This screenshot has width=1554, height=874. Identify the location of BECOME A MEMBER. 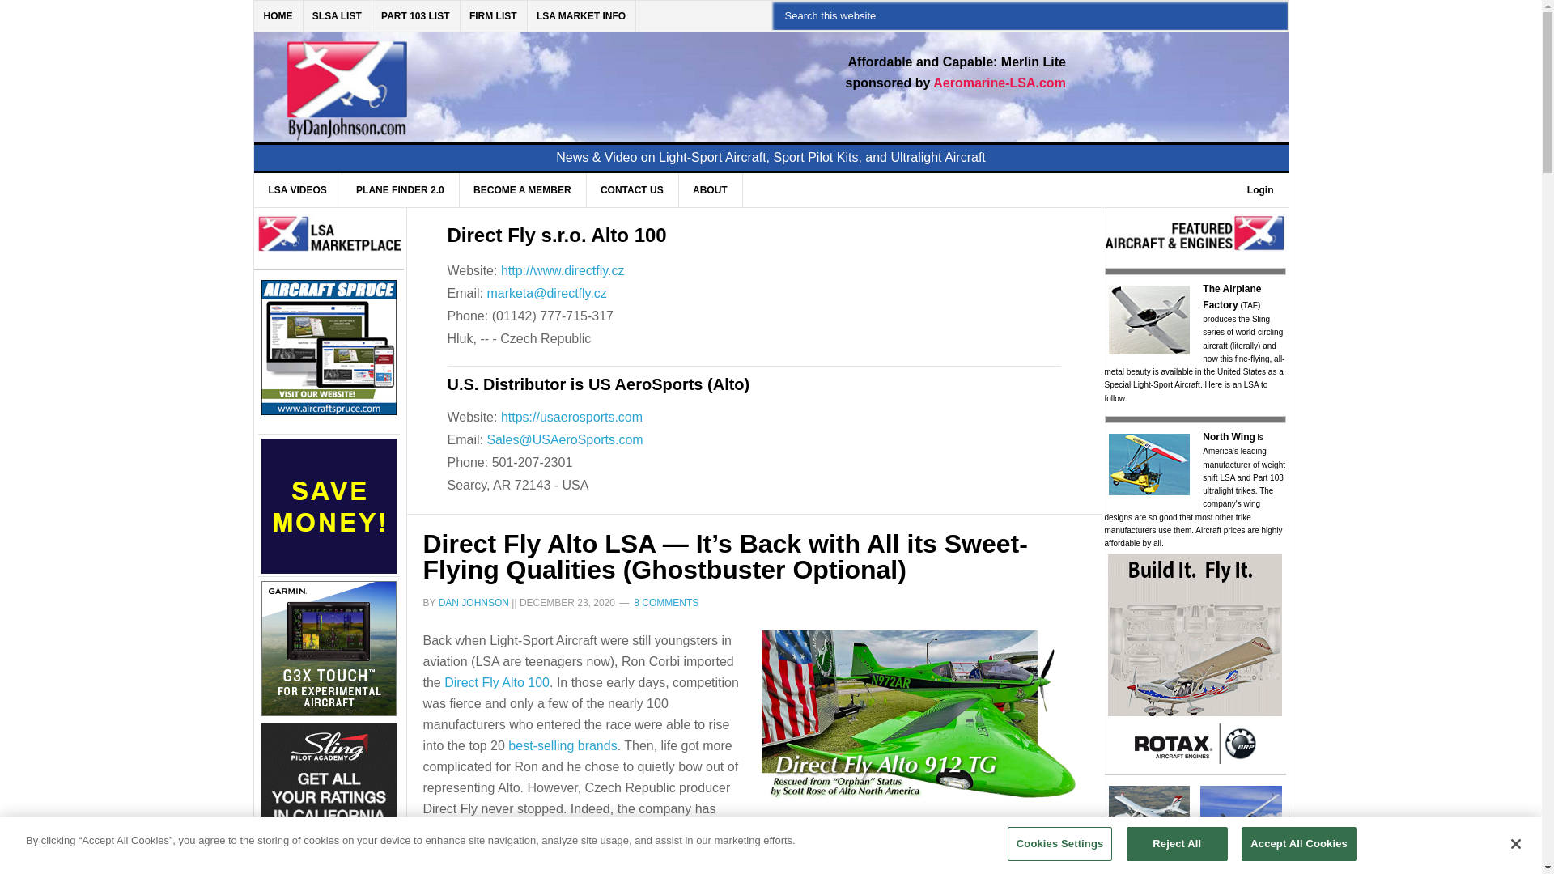
(521, 189).